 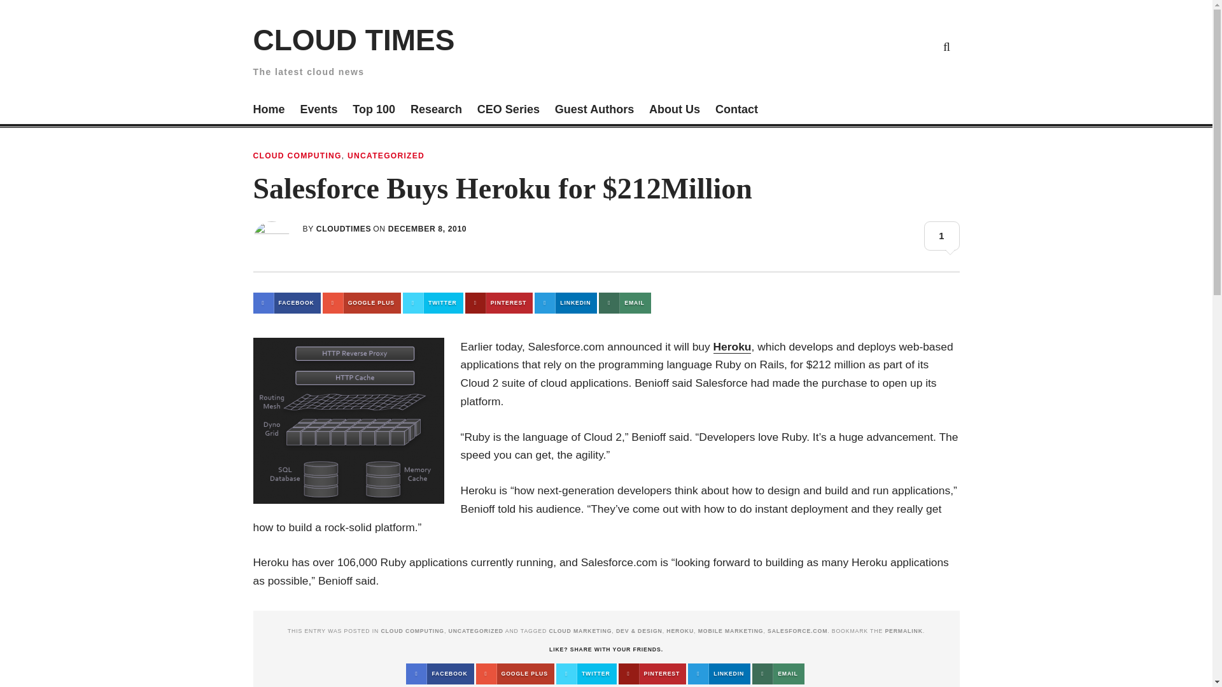 I want to click on LINKEDIN, so click(x=566, y=303).